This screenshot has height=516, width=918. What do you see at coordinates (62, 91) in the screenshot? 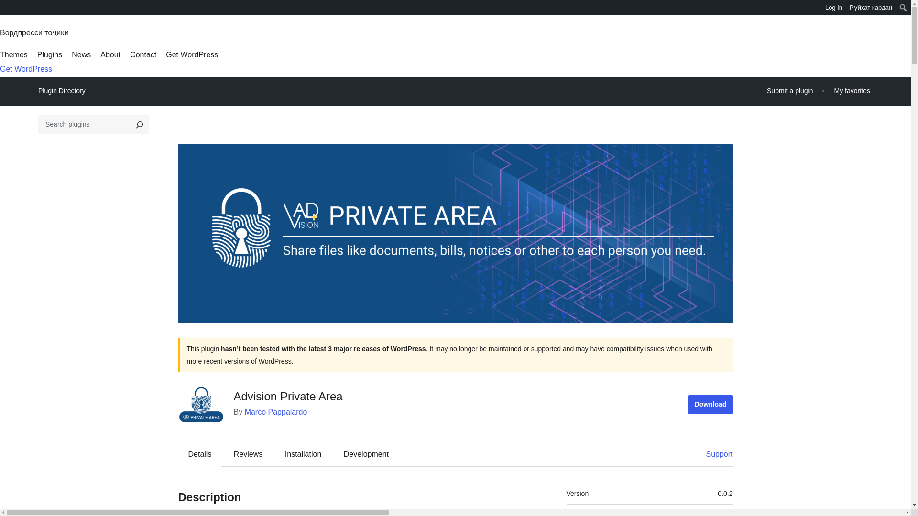
I see `Plugin Directory` at bounding box center [62, 91].